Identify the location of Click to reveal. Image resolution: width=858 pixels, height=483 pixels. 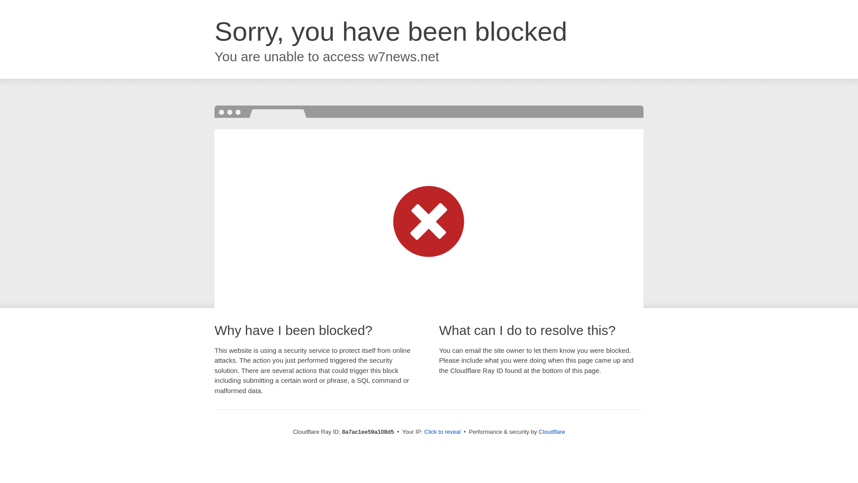
(442, 432).